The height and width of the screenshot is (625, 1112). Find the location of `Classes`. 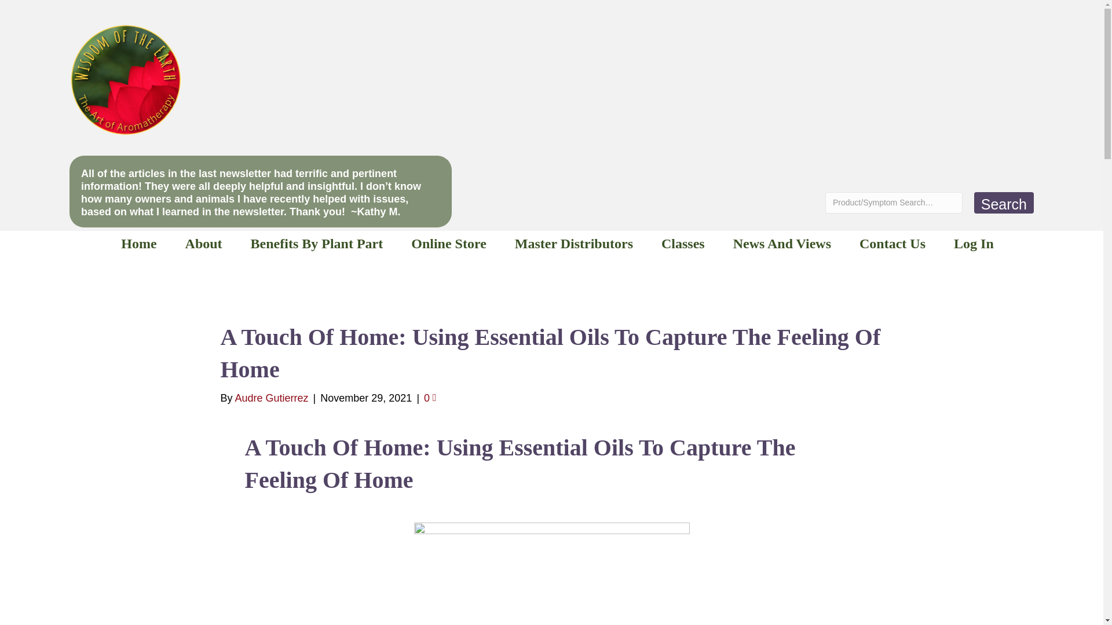

Classes is located at coordinates (683, 243).